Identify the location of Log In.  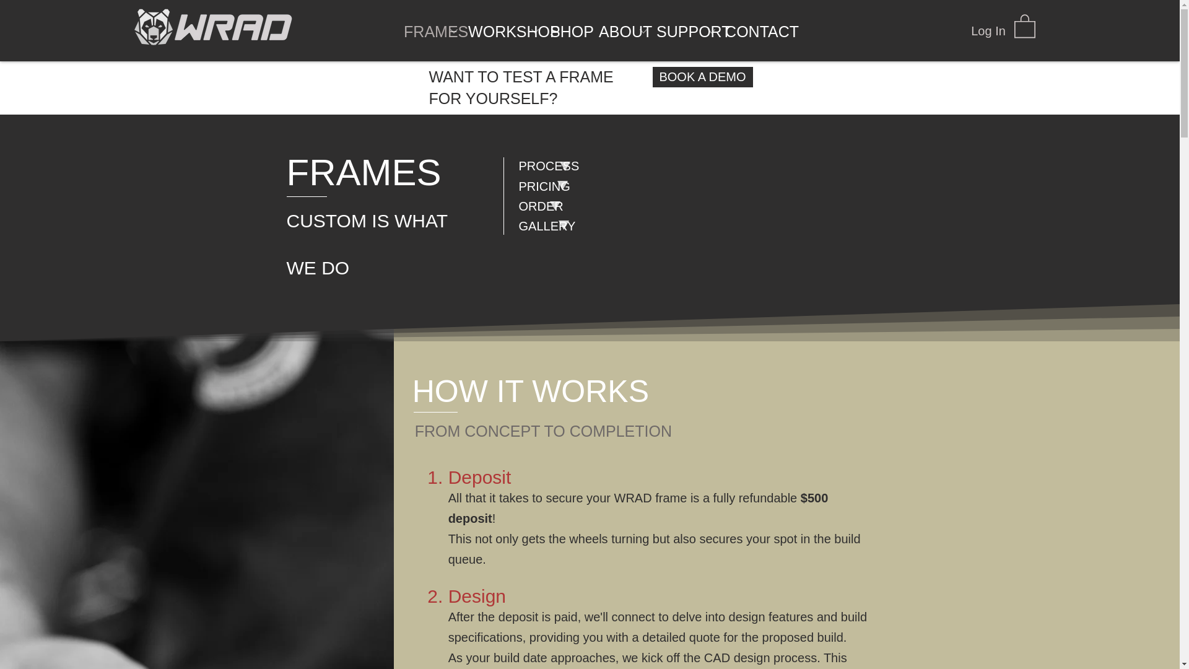
(988, 31).